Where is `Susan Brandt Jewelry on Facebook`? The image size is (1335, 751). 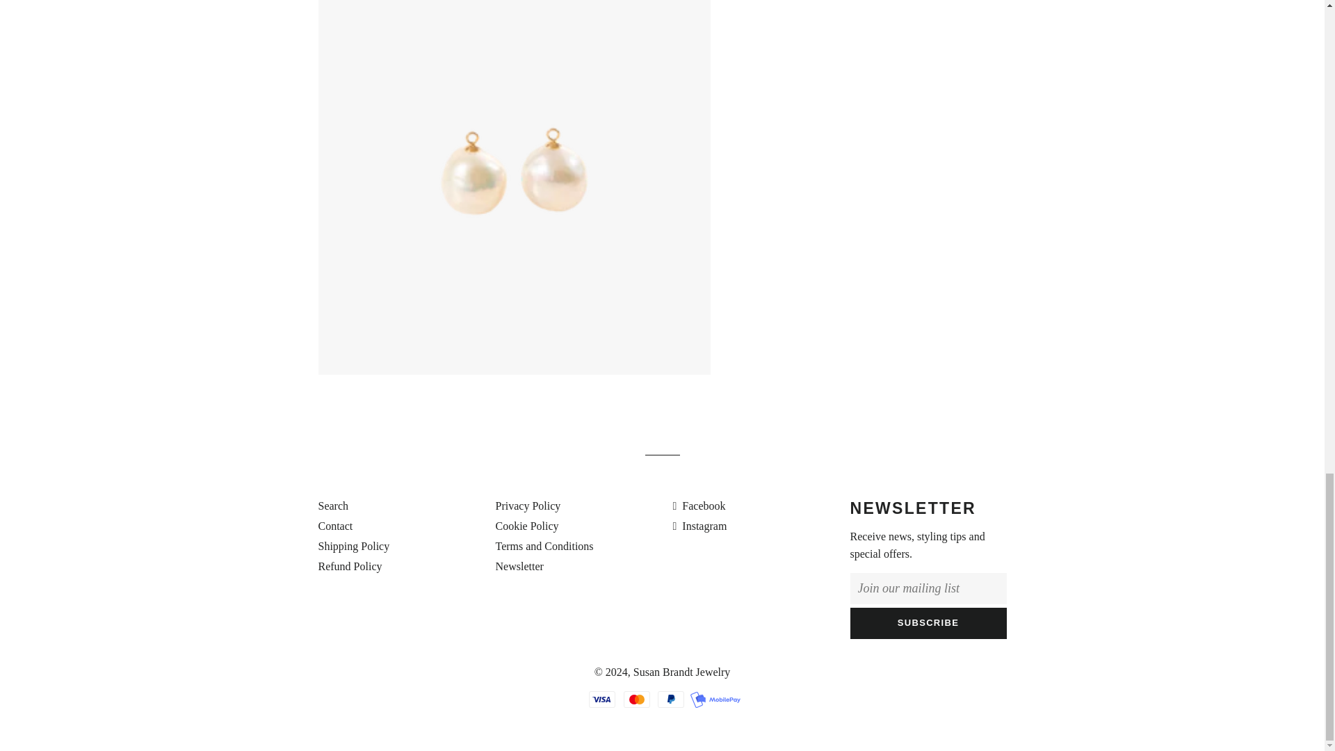 Susan Brandt Jewelry on Facebook is located at coordinates (699, 506).